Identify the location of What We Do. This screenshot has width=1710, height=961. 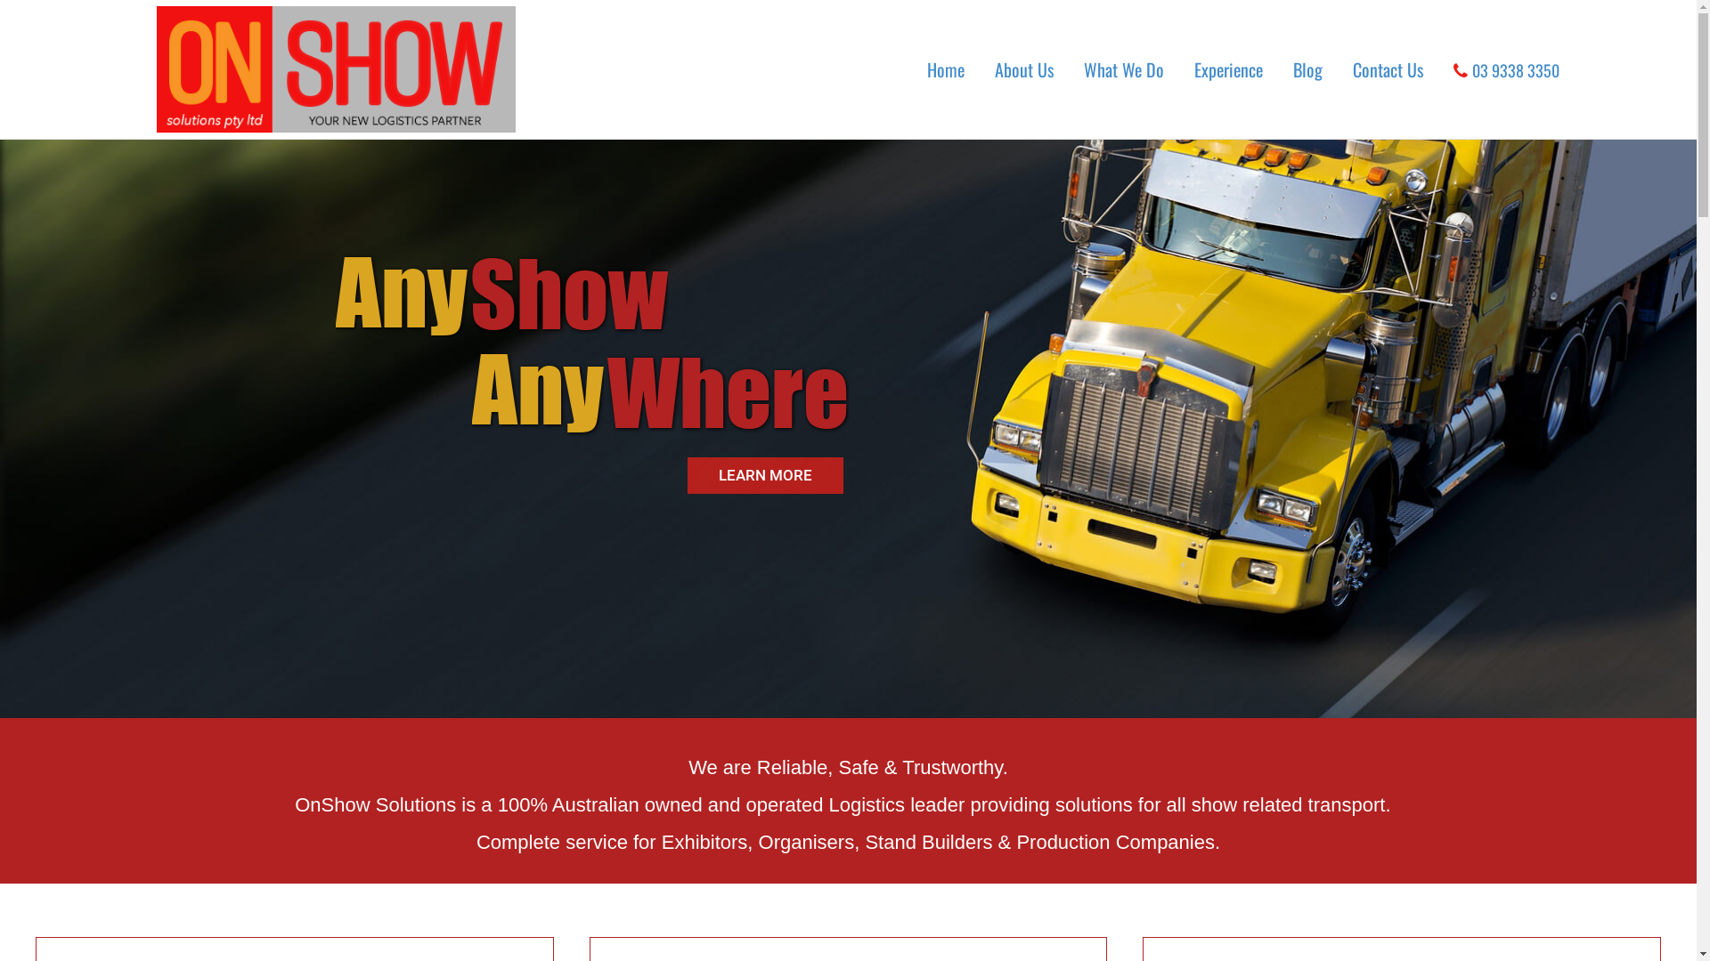
(1124, 69).